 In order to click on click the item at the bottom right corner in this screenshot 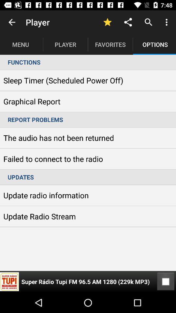, I will do `click(166, 282)`.